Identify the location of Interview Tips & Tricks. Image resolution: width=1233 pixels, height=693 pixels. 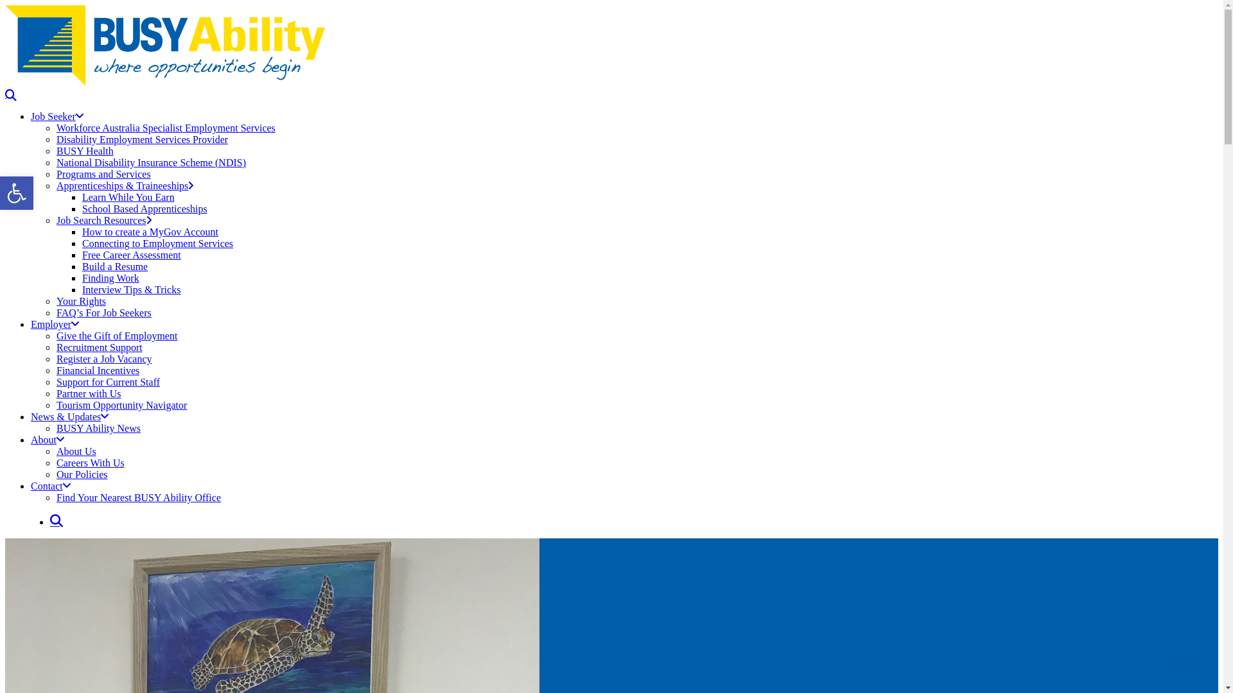
(131, 290).